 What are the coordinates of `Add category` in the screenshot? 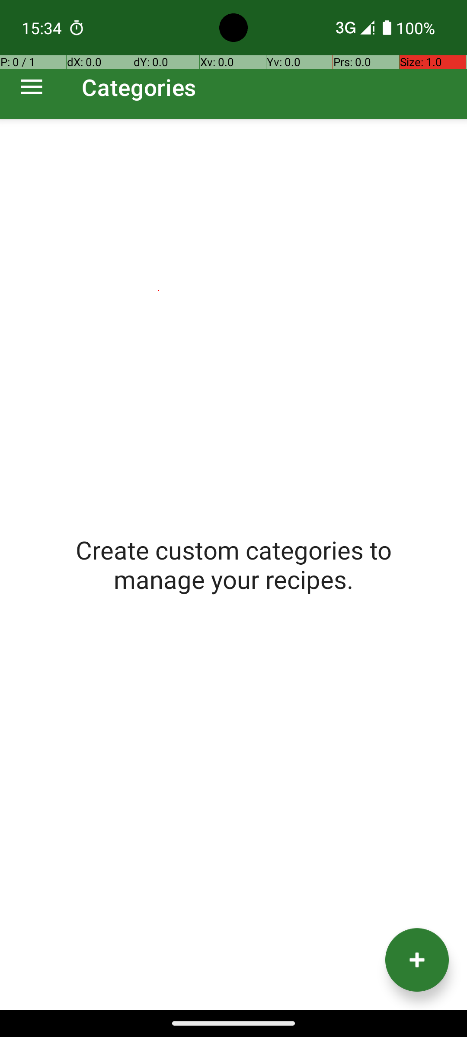 It's located at (417, 960).